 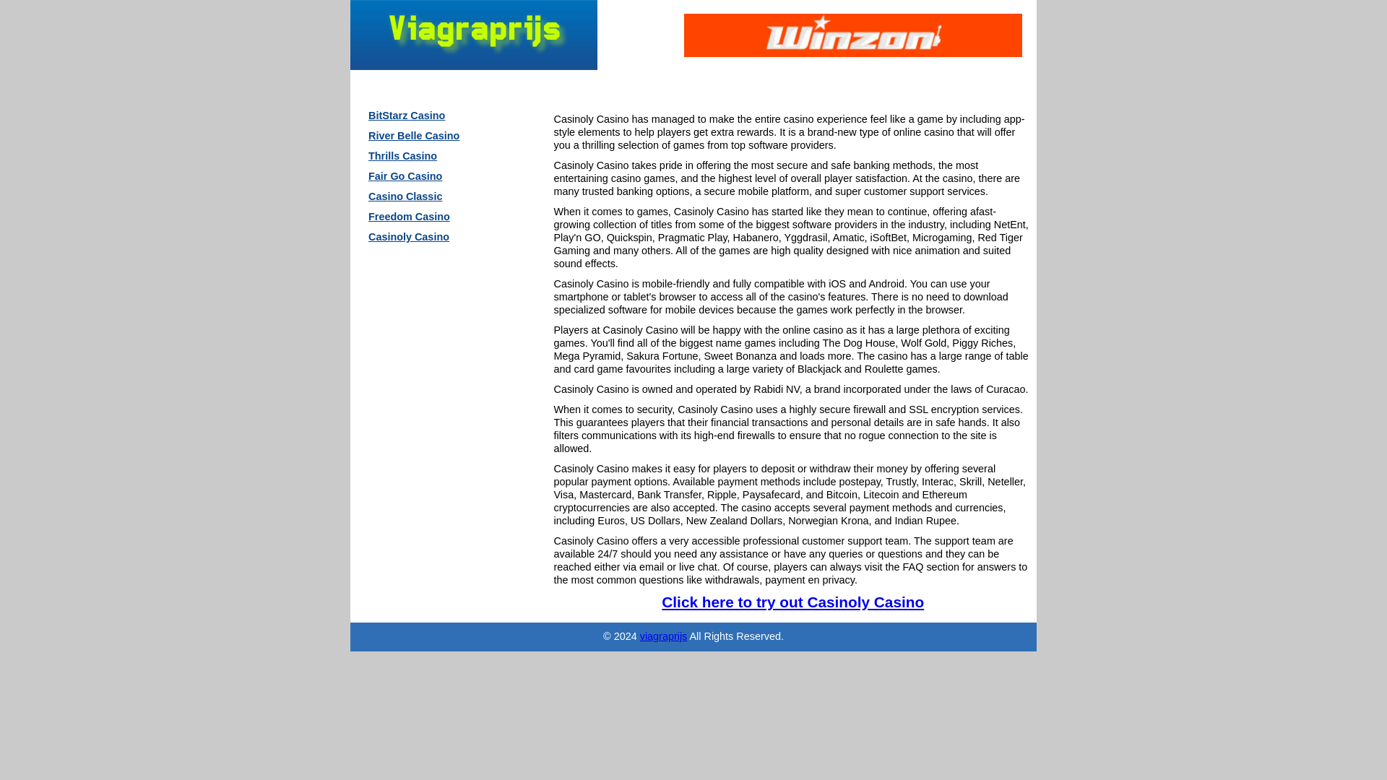 What do you see at coordinates (429, 115) in the screenshot?
I see `BitStarz Casino` at bounding box center [429, 115].